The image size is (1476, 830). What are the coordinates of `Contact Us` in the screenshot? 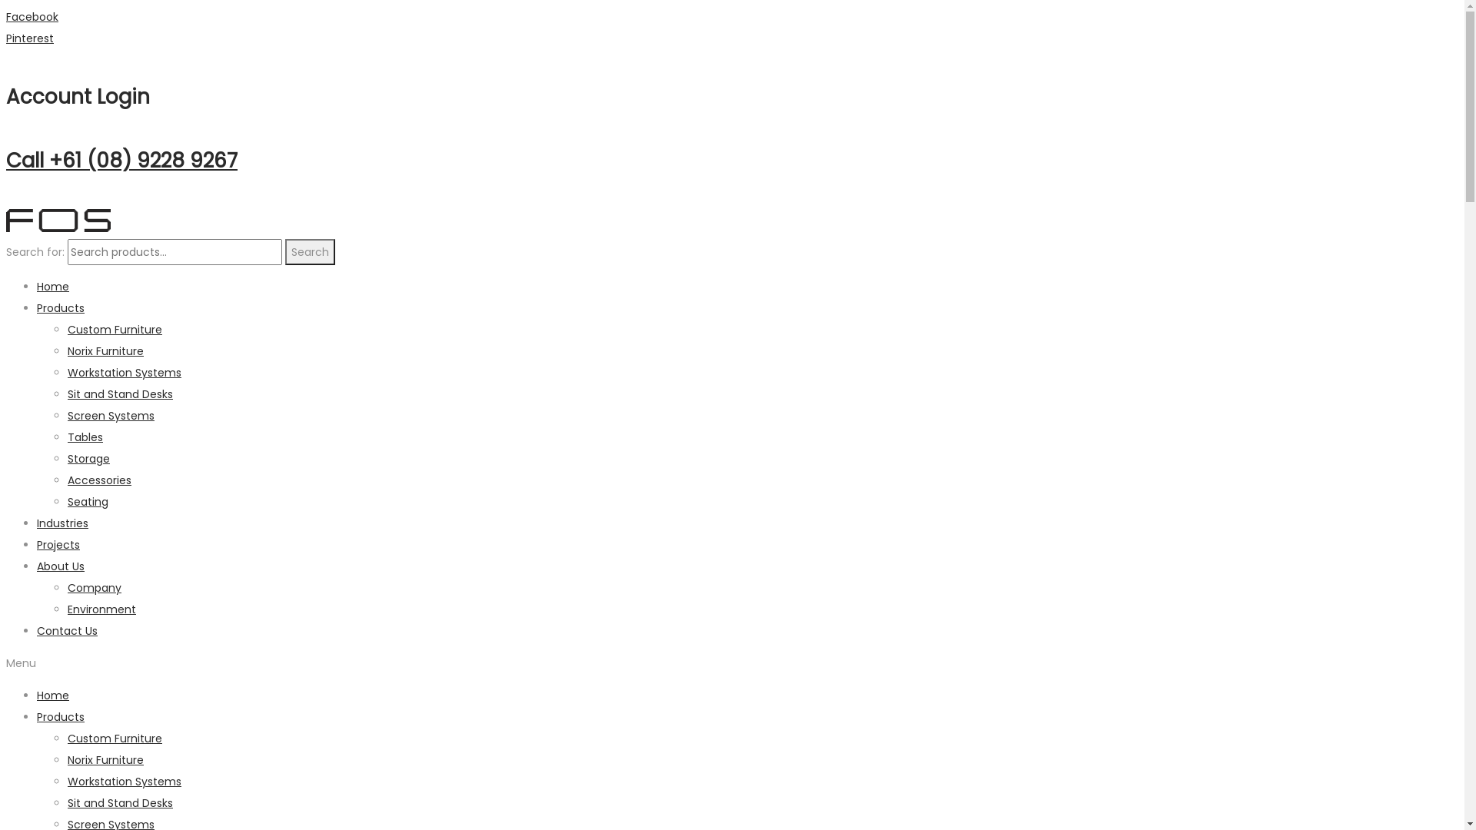 It's located at (68, 631).